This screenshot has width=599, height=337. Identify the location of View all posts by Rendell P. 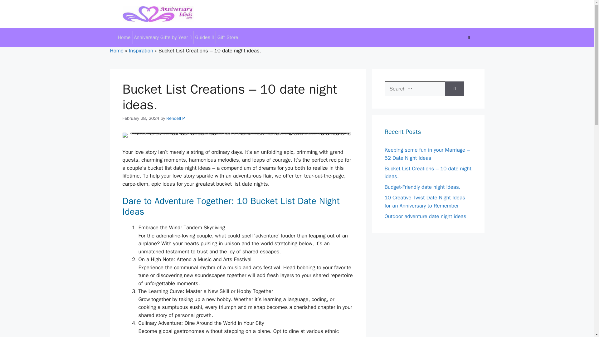
(175, 118).